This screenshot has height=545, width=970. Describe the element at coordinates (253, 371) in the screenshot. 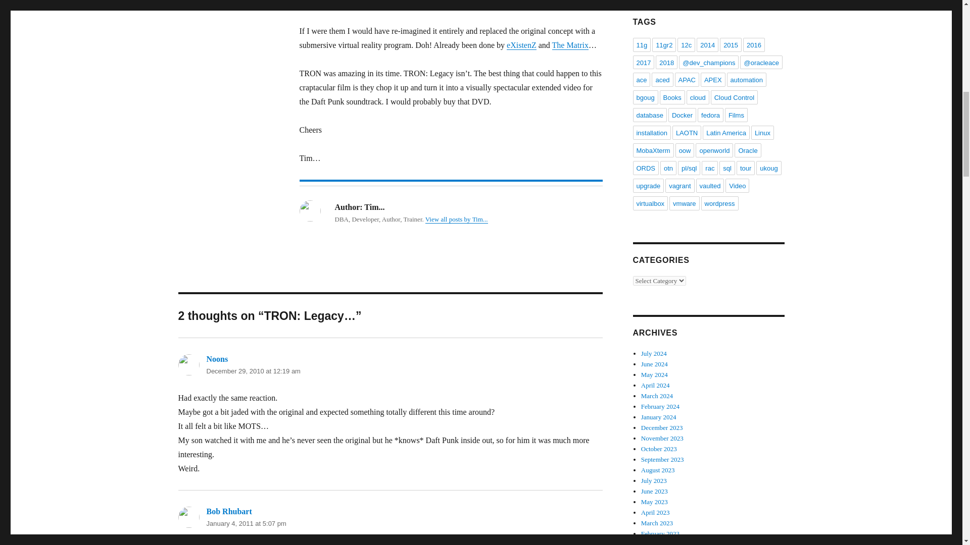

I see `December 29, 2010 at 12:19 am` at that location.